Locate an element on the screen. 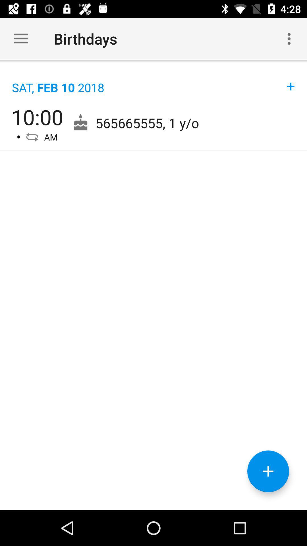 This screenshot has width=307, height=546. add a new birthday date is located at coordinates (268, 471).